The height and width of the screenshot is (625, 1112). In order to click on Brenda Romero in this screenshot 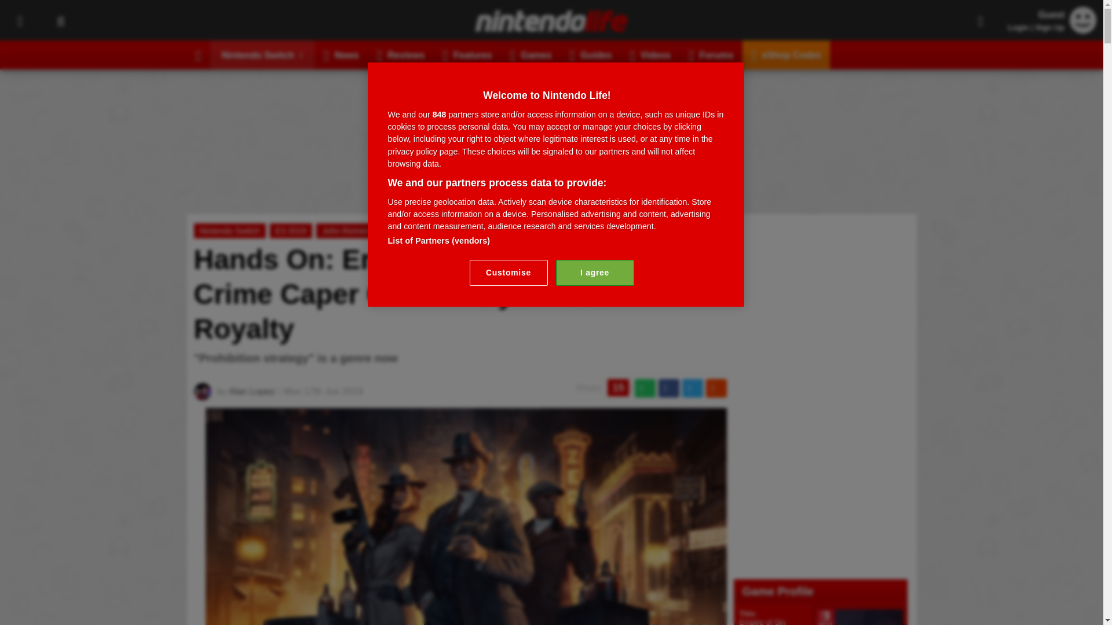, I will do `click(417, 230)`.